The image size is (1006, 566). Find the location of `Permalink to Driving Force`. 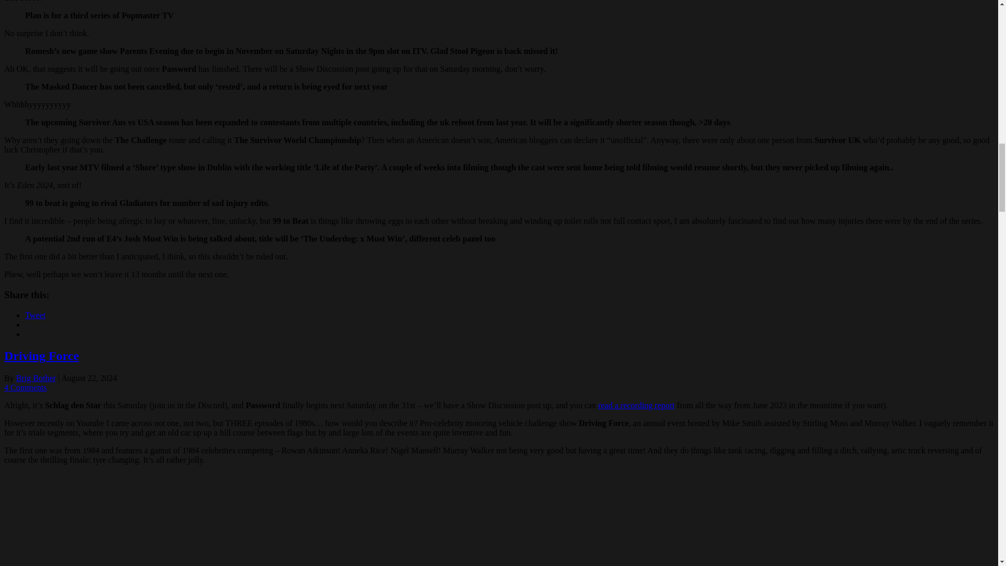

Permalink to Driving Force is located at coordinates (41, 356).